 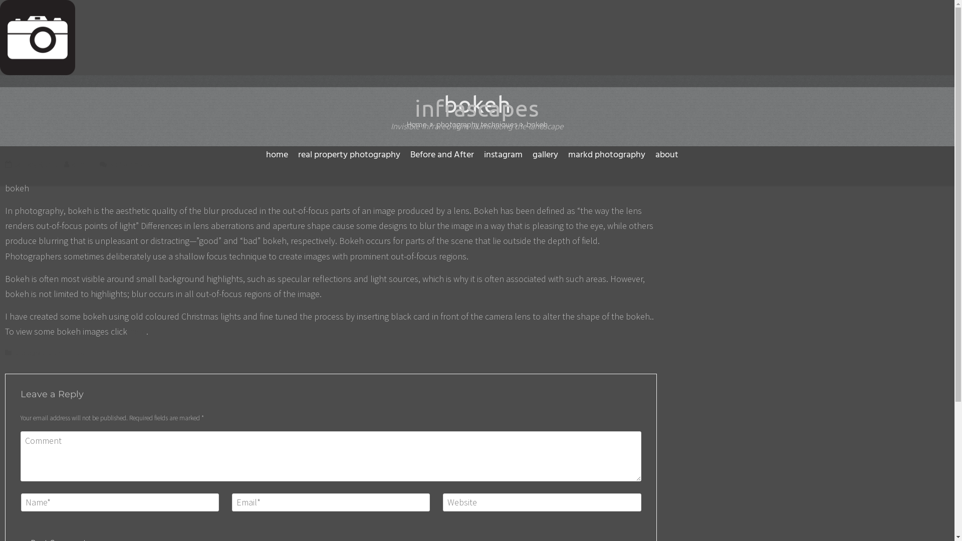 What do you see at coordinates (417, 124) in the screenshot?
I see `Home` at bounding box center [417, 124].